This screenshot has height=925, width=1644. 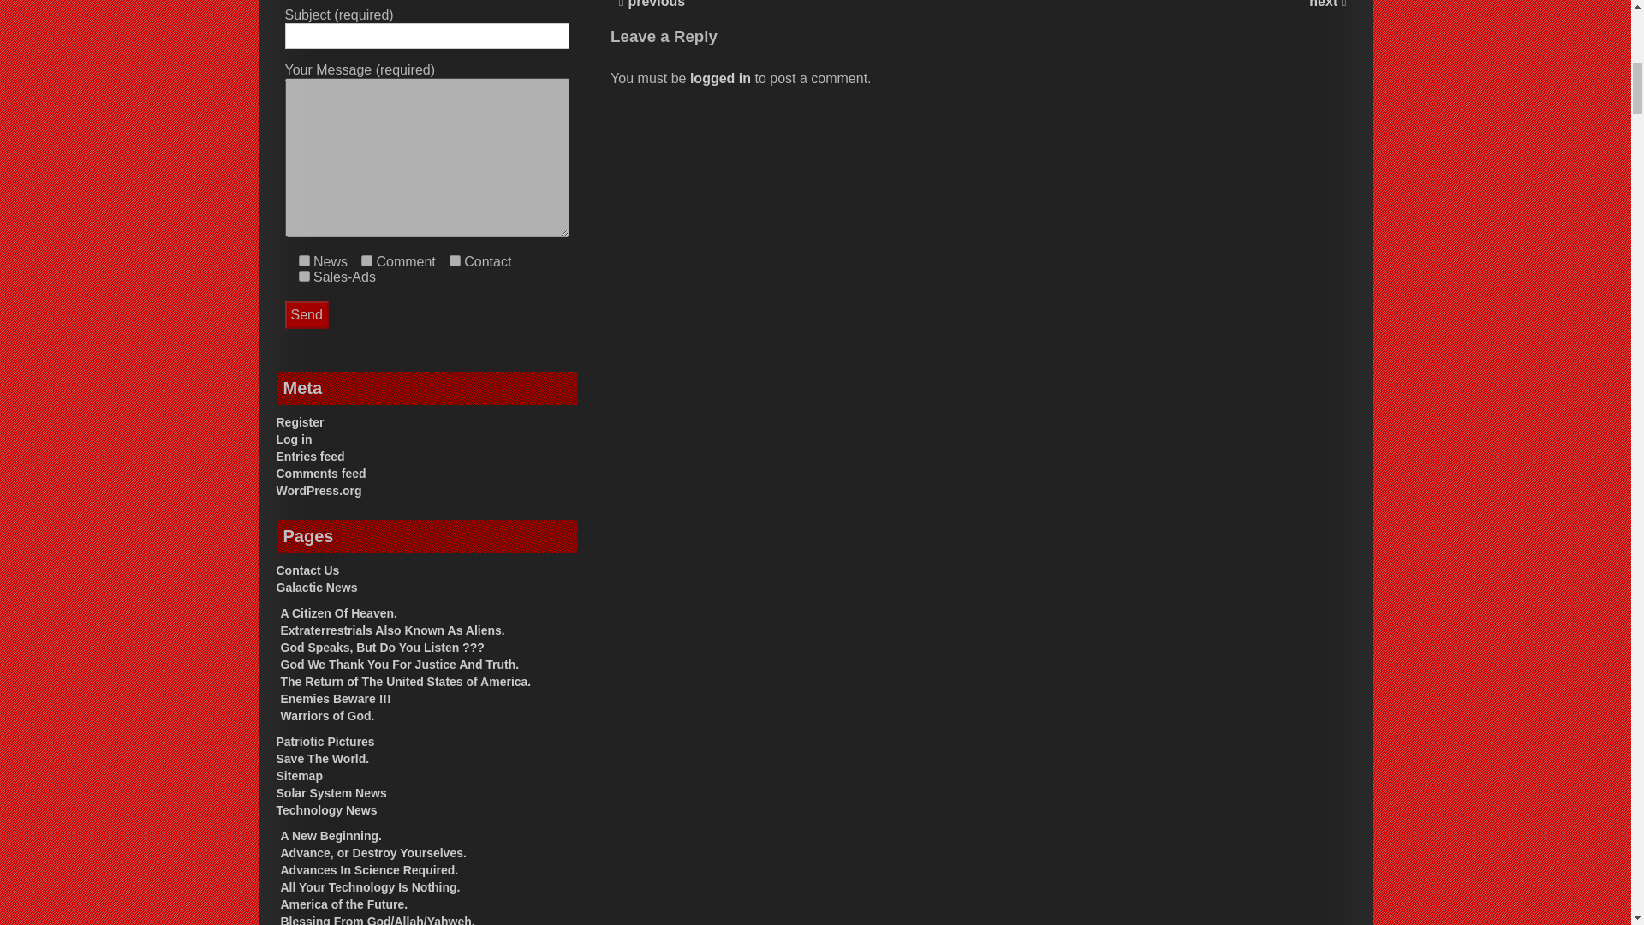 What do you see at coordinates (303, 260) in the screenshot?
I see `News` at bounding box center [303, 260].